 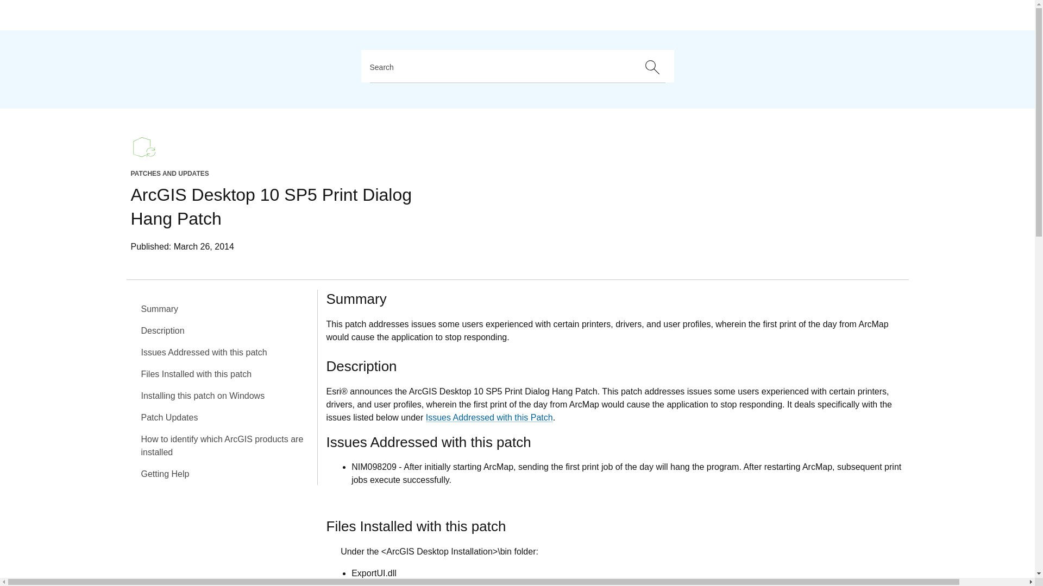 What do you see at coordinates (225, 417) in the screenshot?
I see `Patch Updates` at bounding box center [225, 417].